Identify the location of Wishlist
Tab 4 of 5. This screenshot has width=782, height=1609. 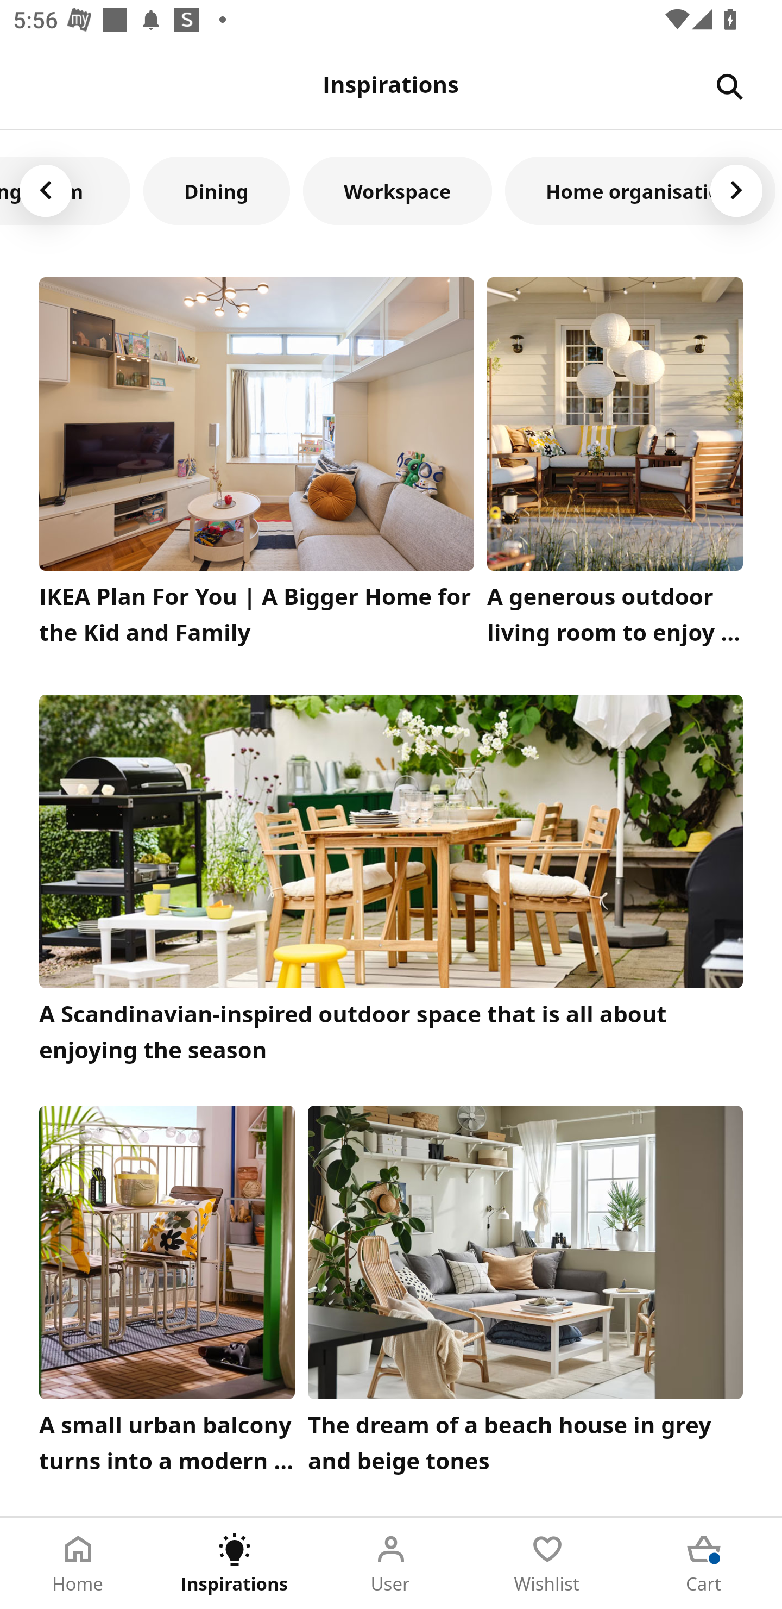
(547, 1563).